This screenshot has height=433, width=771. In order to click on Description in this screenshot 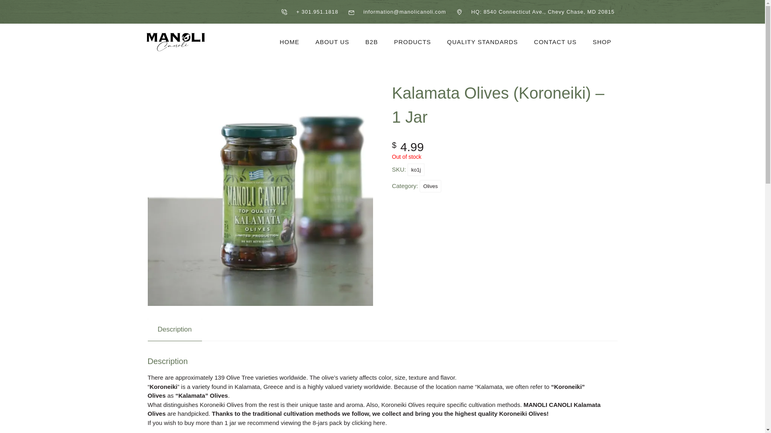, I will do `click(174, 329)`.